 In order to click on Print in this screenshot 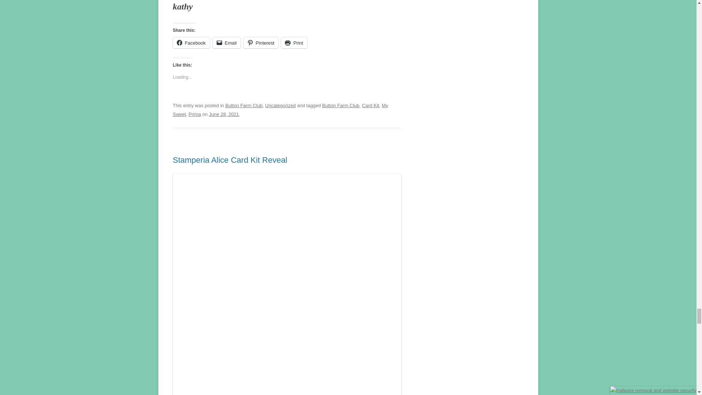, I will do `click(294, 42)`.